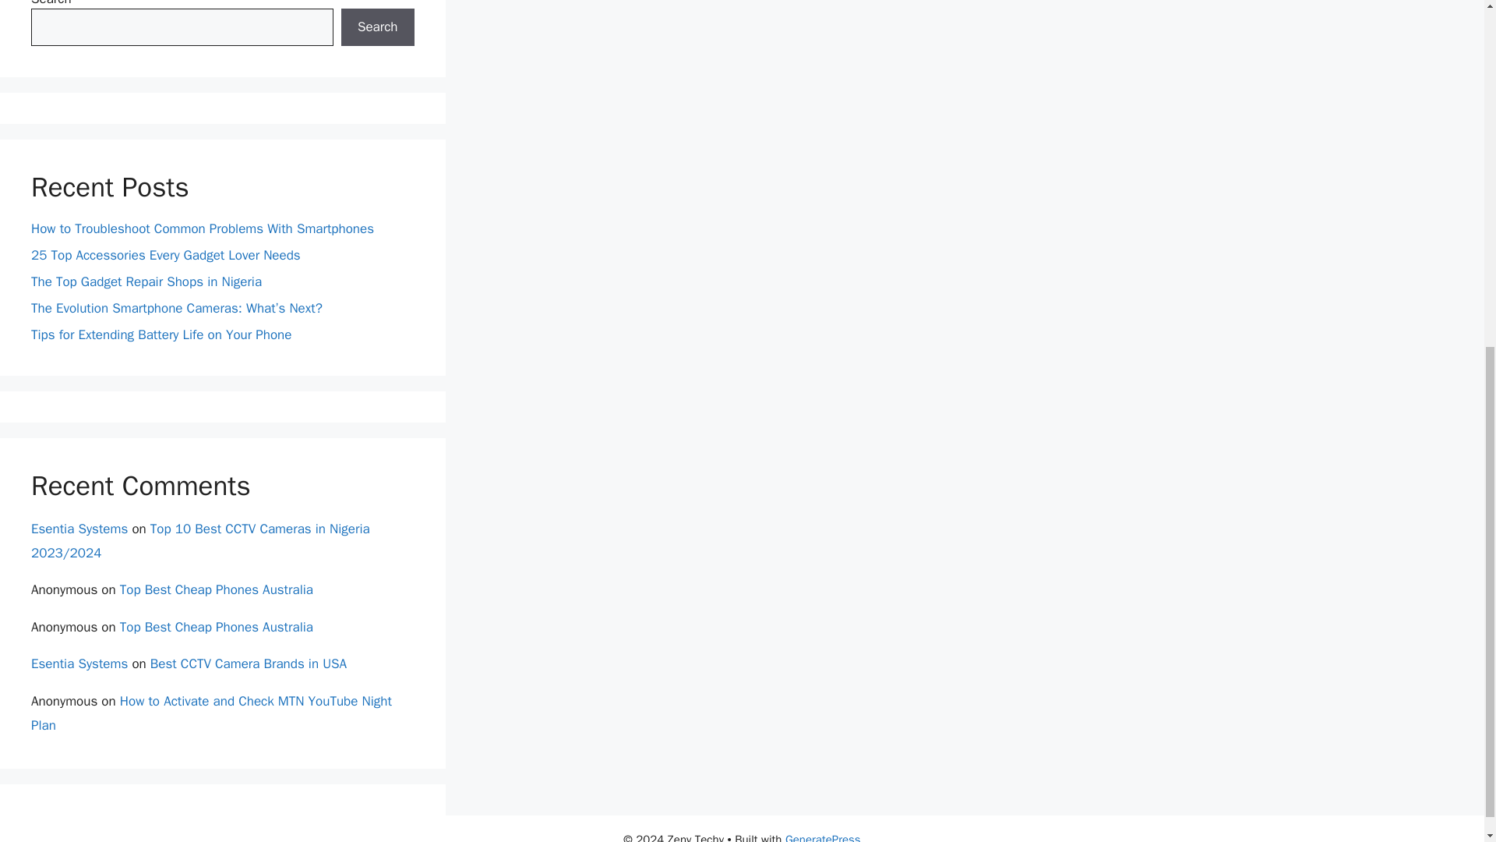 The image size is (1496, 842). Describe the element at coordinates (146, 281) in the screenshot. I see `The Top Gadget Repair Shops in Nigeria` at that location.